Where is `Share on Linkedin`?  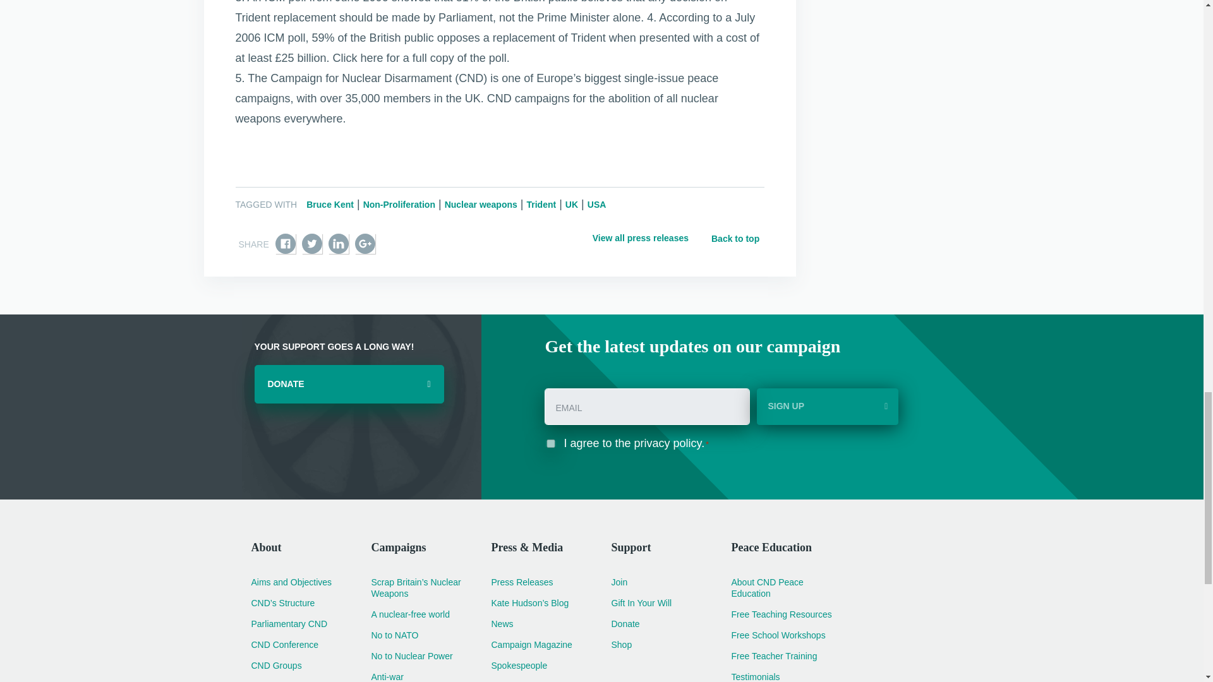 Share on Linkedin is located at coordinates (339, 244).